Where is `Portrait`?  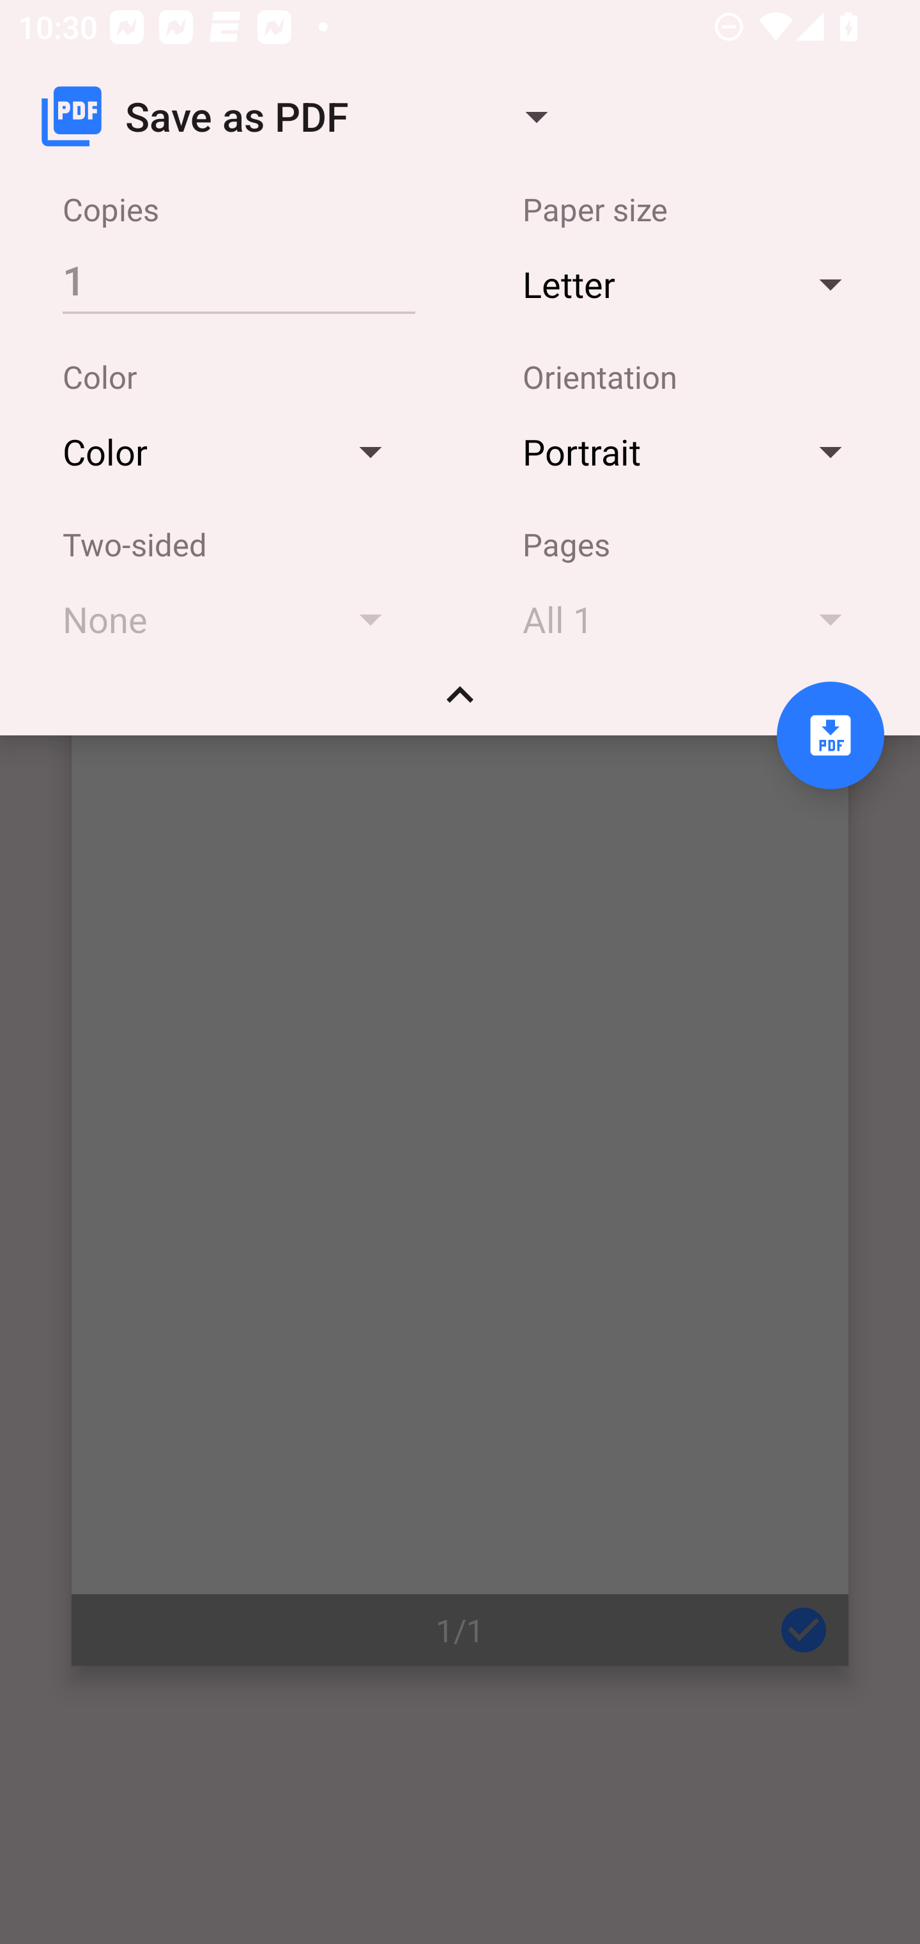 Portrait is located at coordinates (694, 451).